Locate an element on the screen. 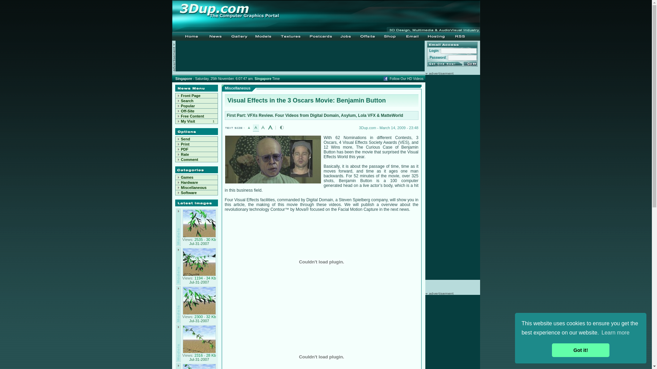 The height and width of the screenshot is (369, 657). Software is located at coordinates (189, 193).